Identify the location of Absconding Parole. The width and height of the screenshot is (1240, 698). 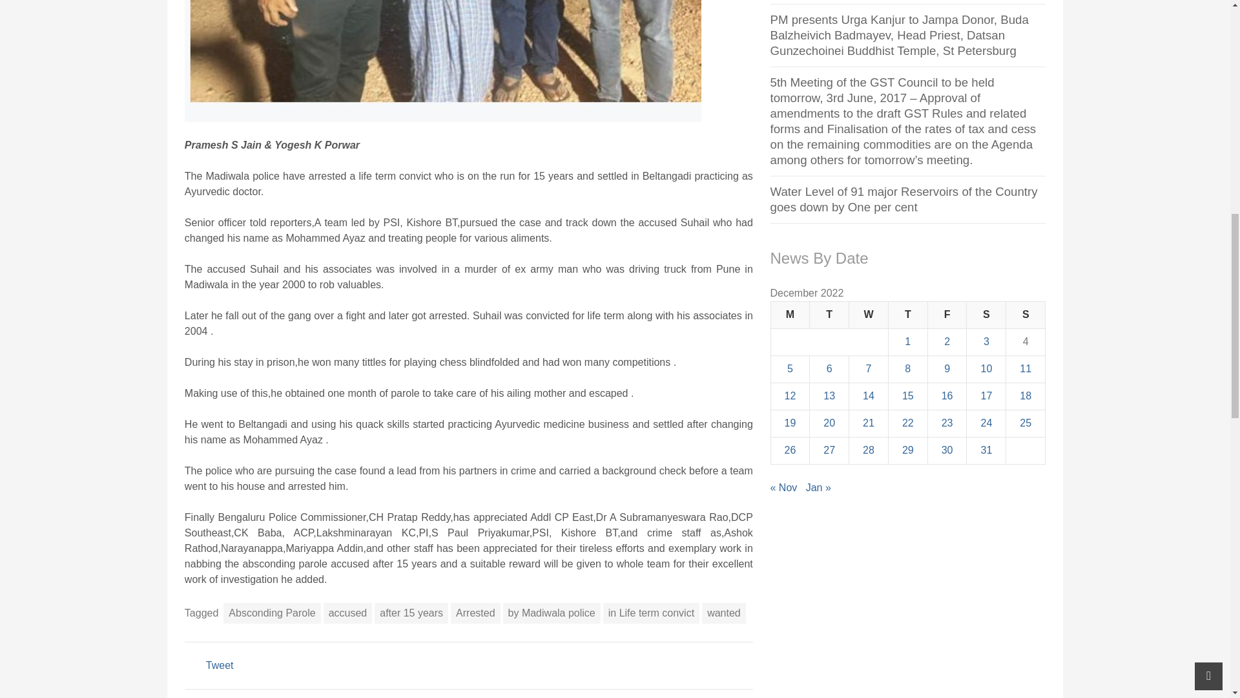
(271, 613).